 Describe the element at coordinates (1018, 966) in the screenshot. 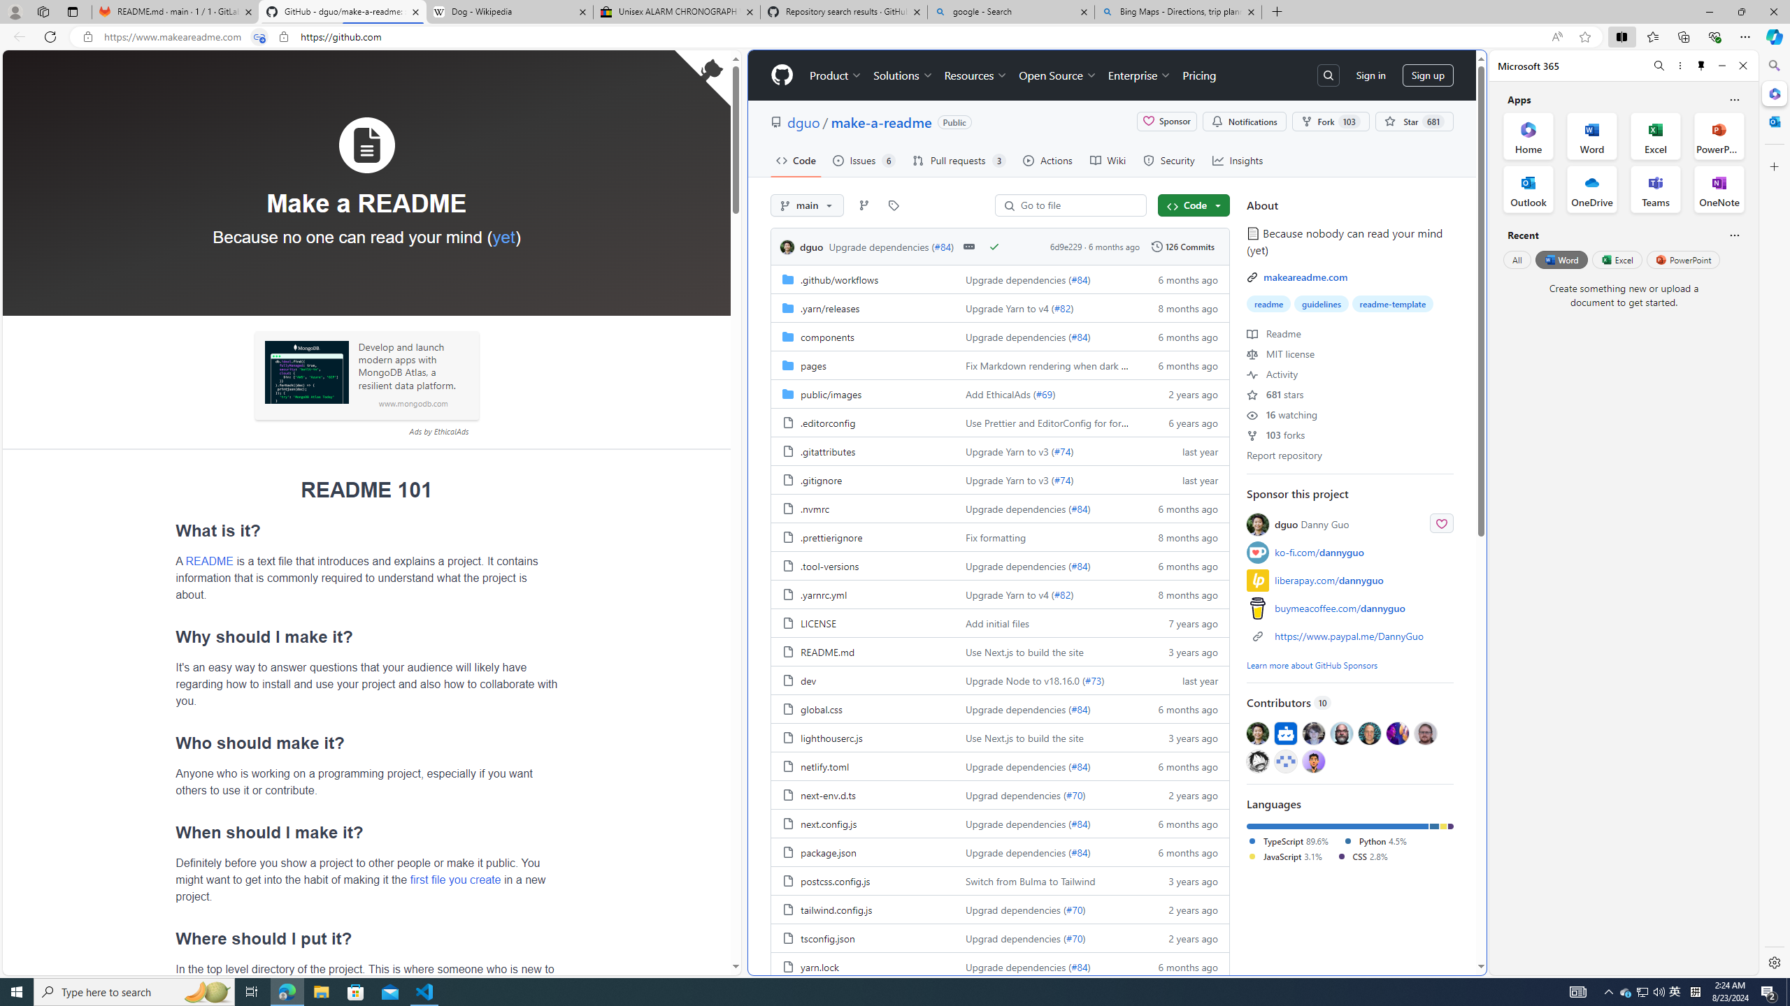

I see `Upgrade dependencies (` at that location.